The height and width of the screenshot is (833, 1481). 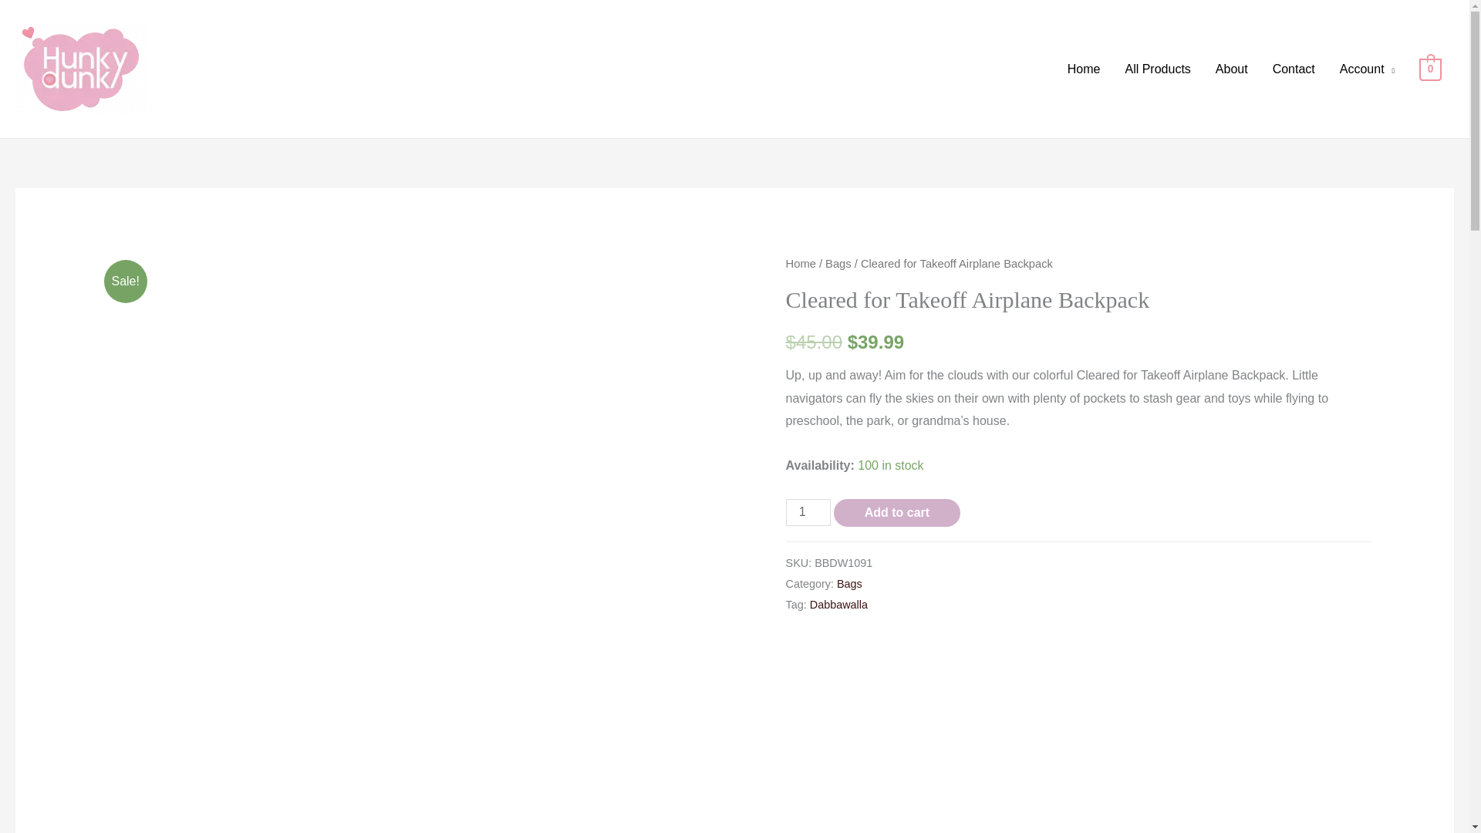 I want to click on Dabbawalla, so click(x=839, y=605).